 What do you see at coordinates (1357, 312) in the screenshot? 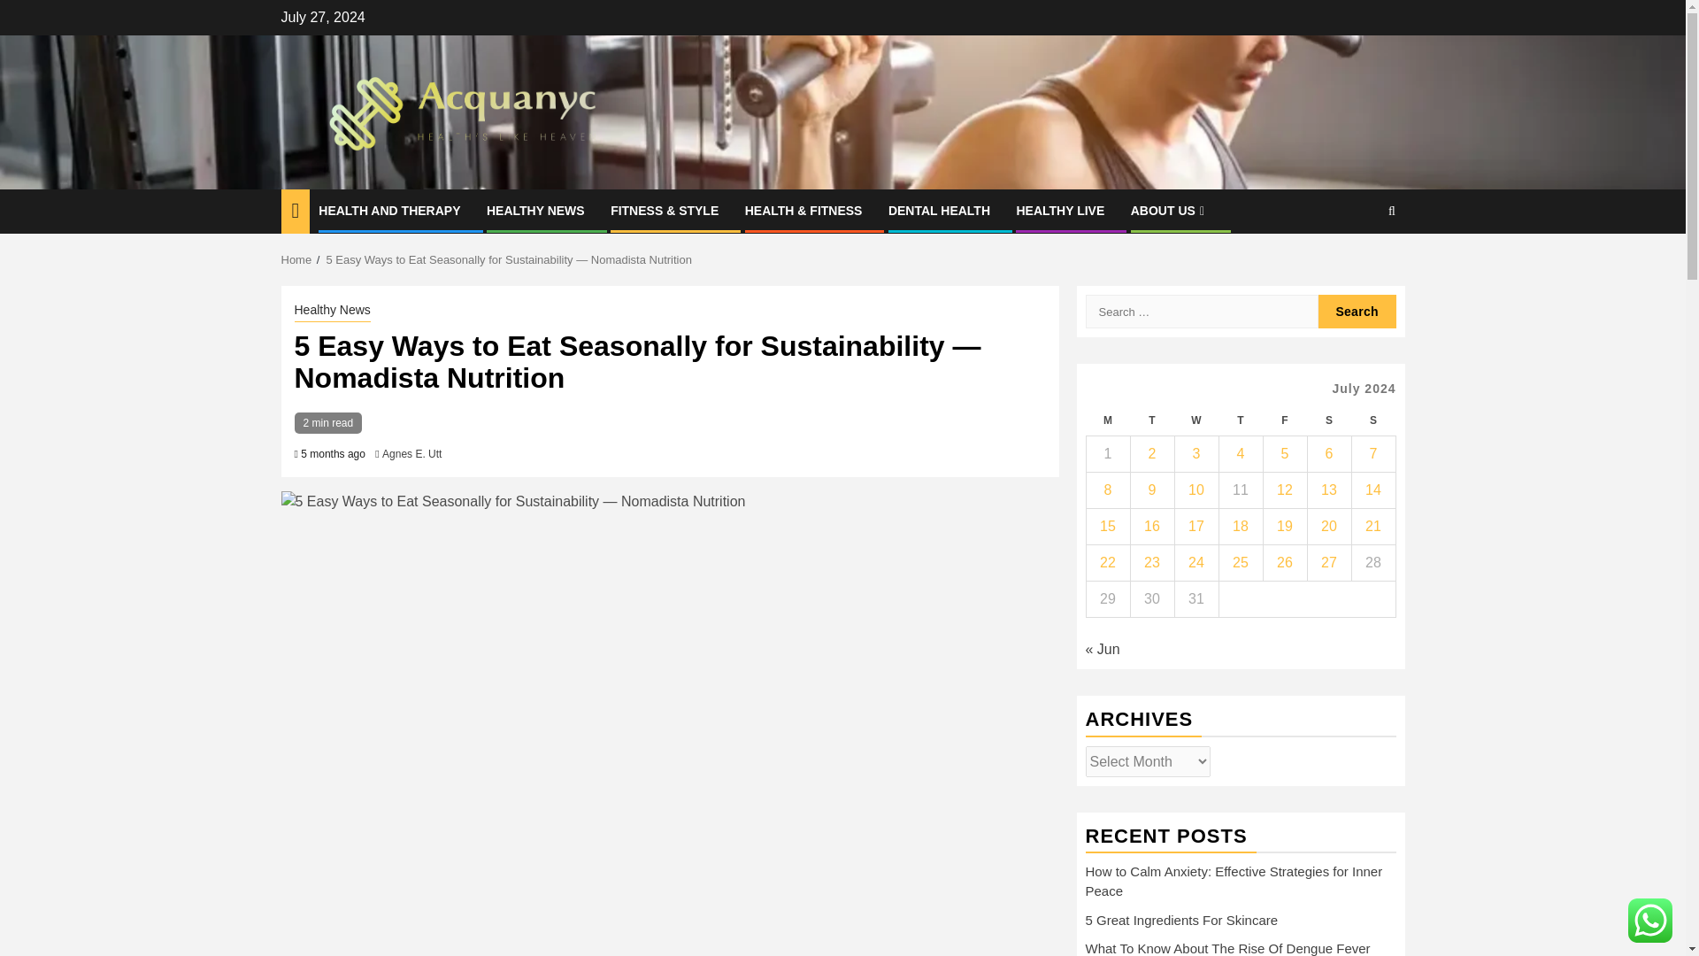
I see `Search` at bounding box center [1357, 312].